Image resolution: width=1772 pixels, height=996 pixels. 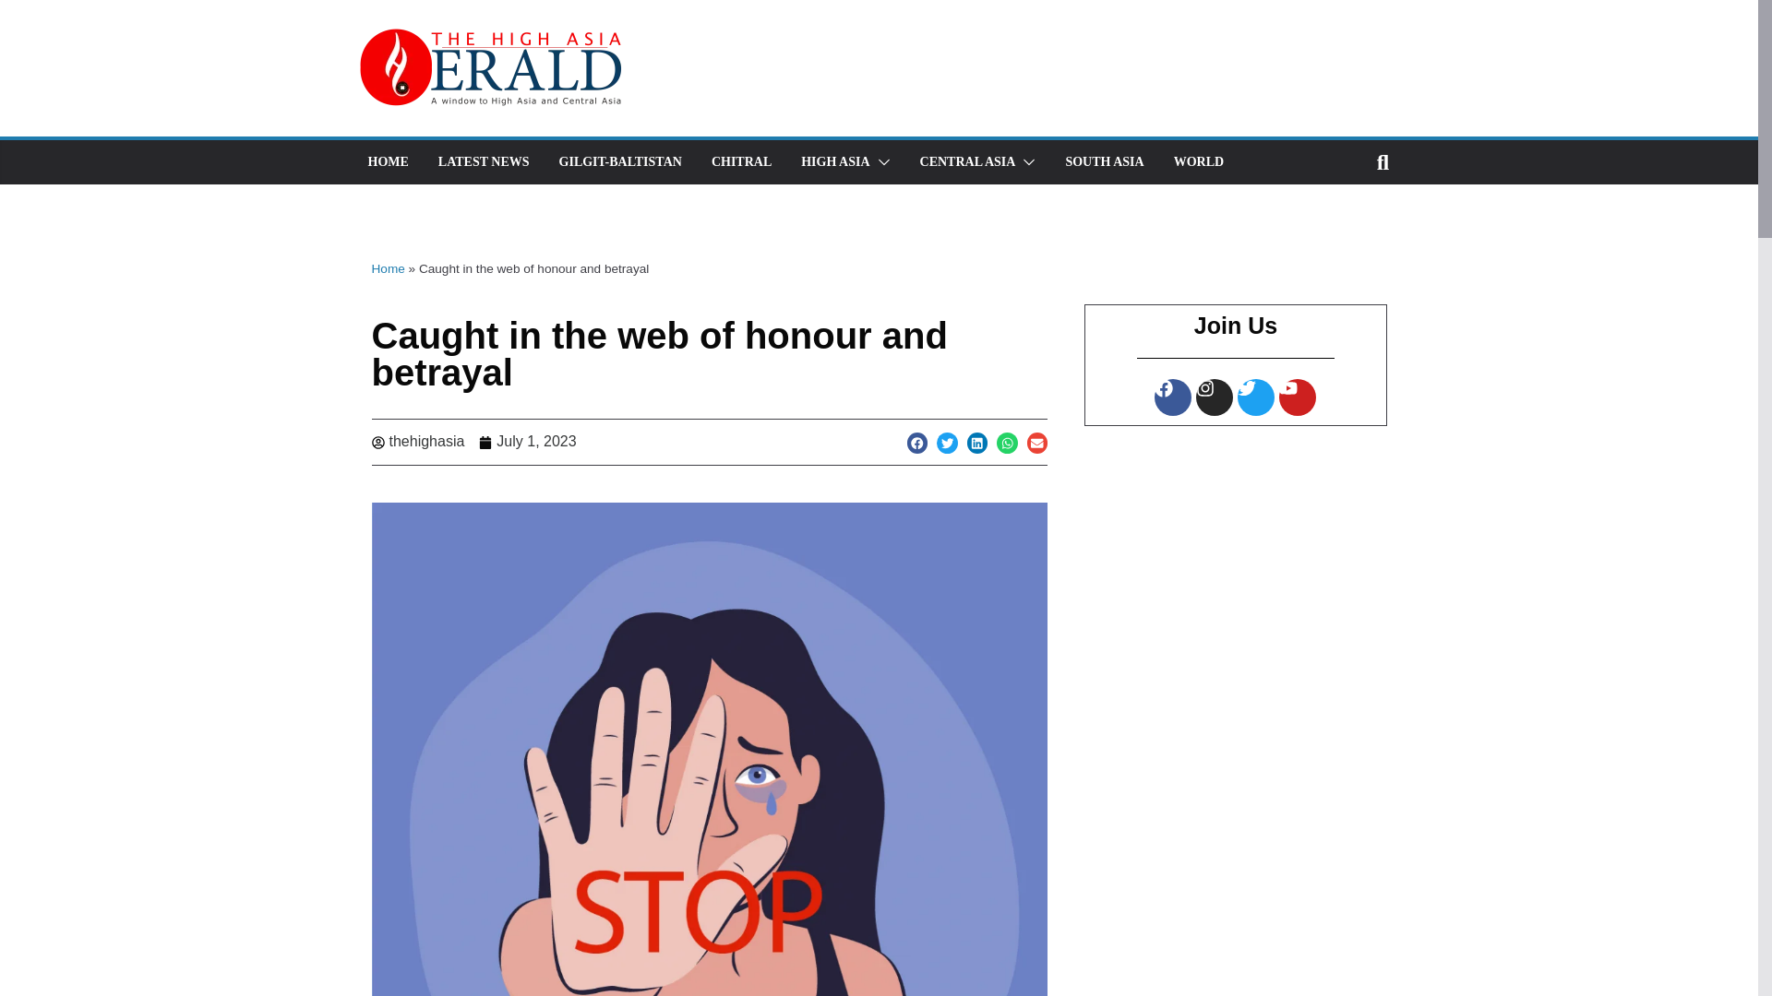 What do you see at coordinates (741, 162) in the screenshot?
I see `CHITRAL` at bounding box center [741, 162].